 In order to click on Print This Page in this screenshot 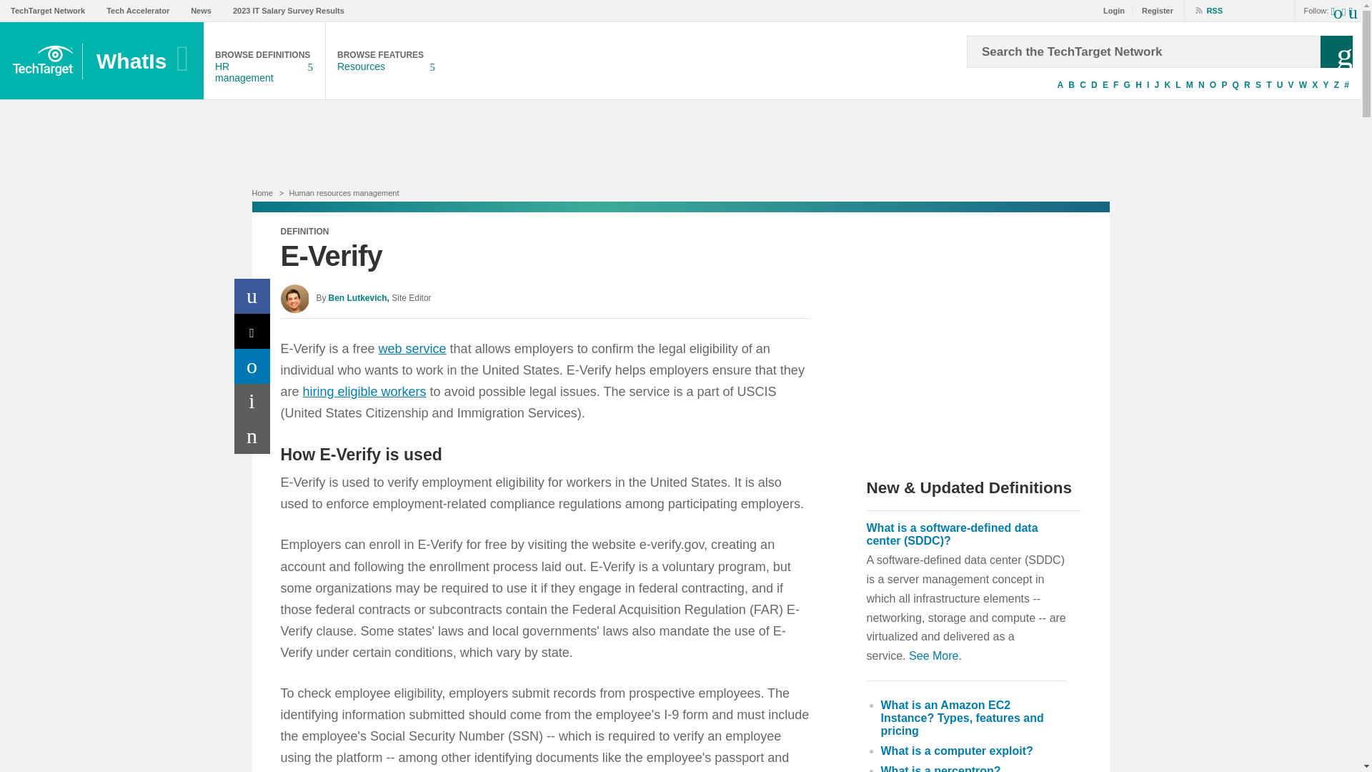, I will do `click(1071, 85)`.